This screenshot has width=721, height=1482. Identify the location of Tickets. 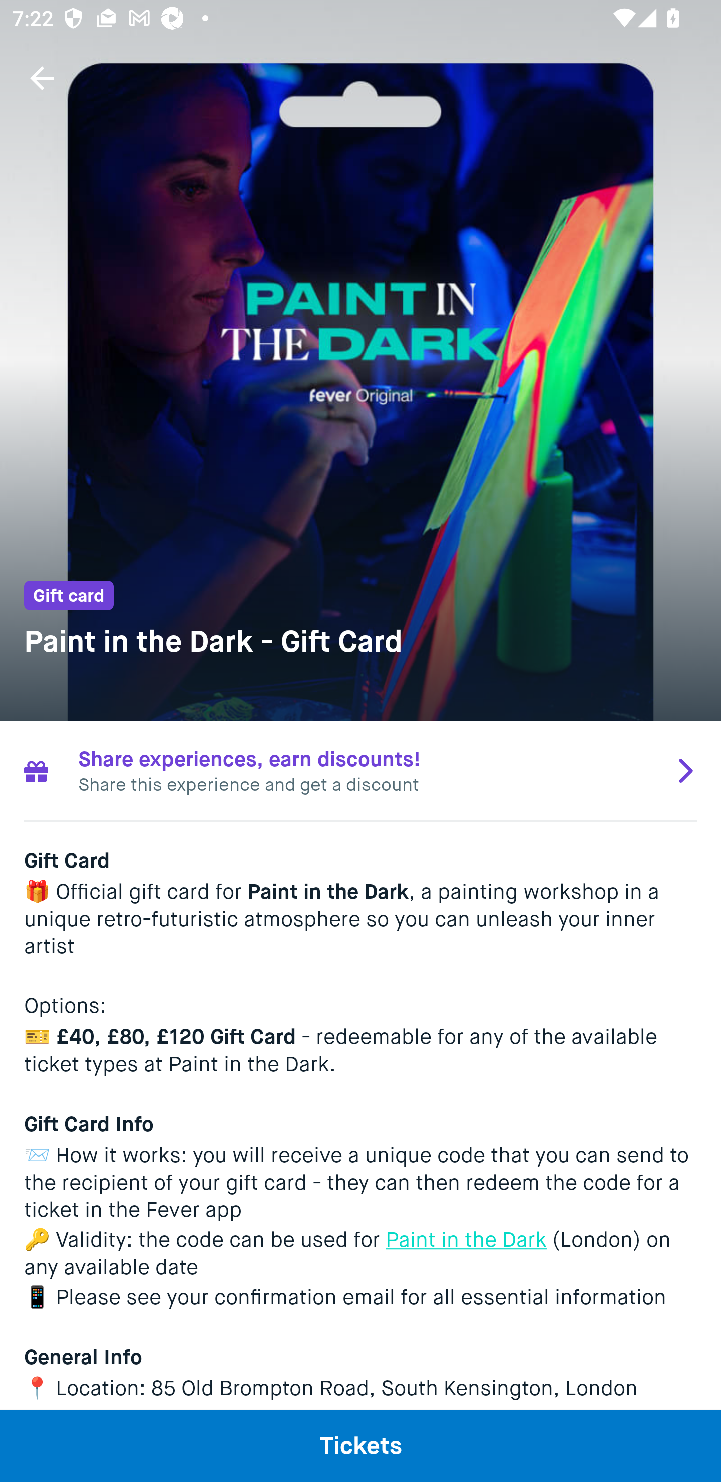
(360, 1445).